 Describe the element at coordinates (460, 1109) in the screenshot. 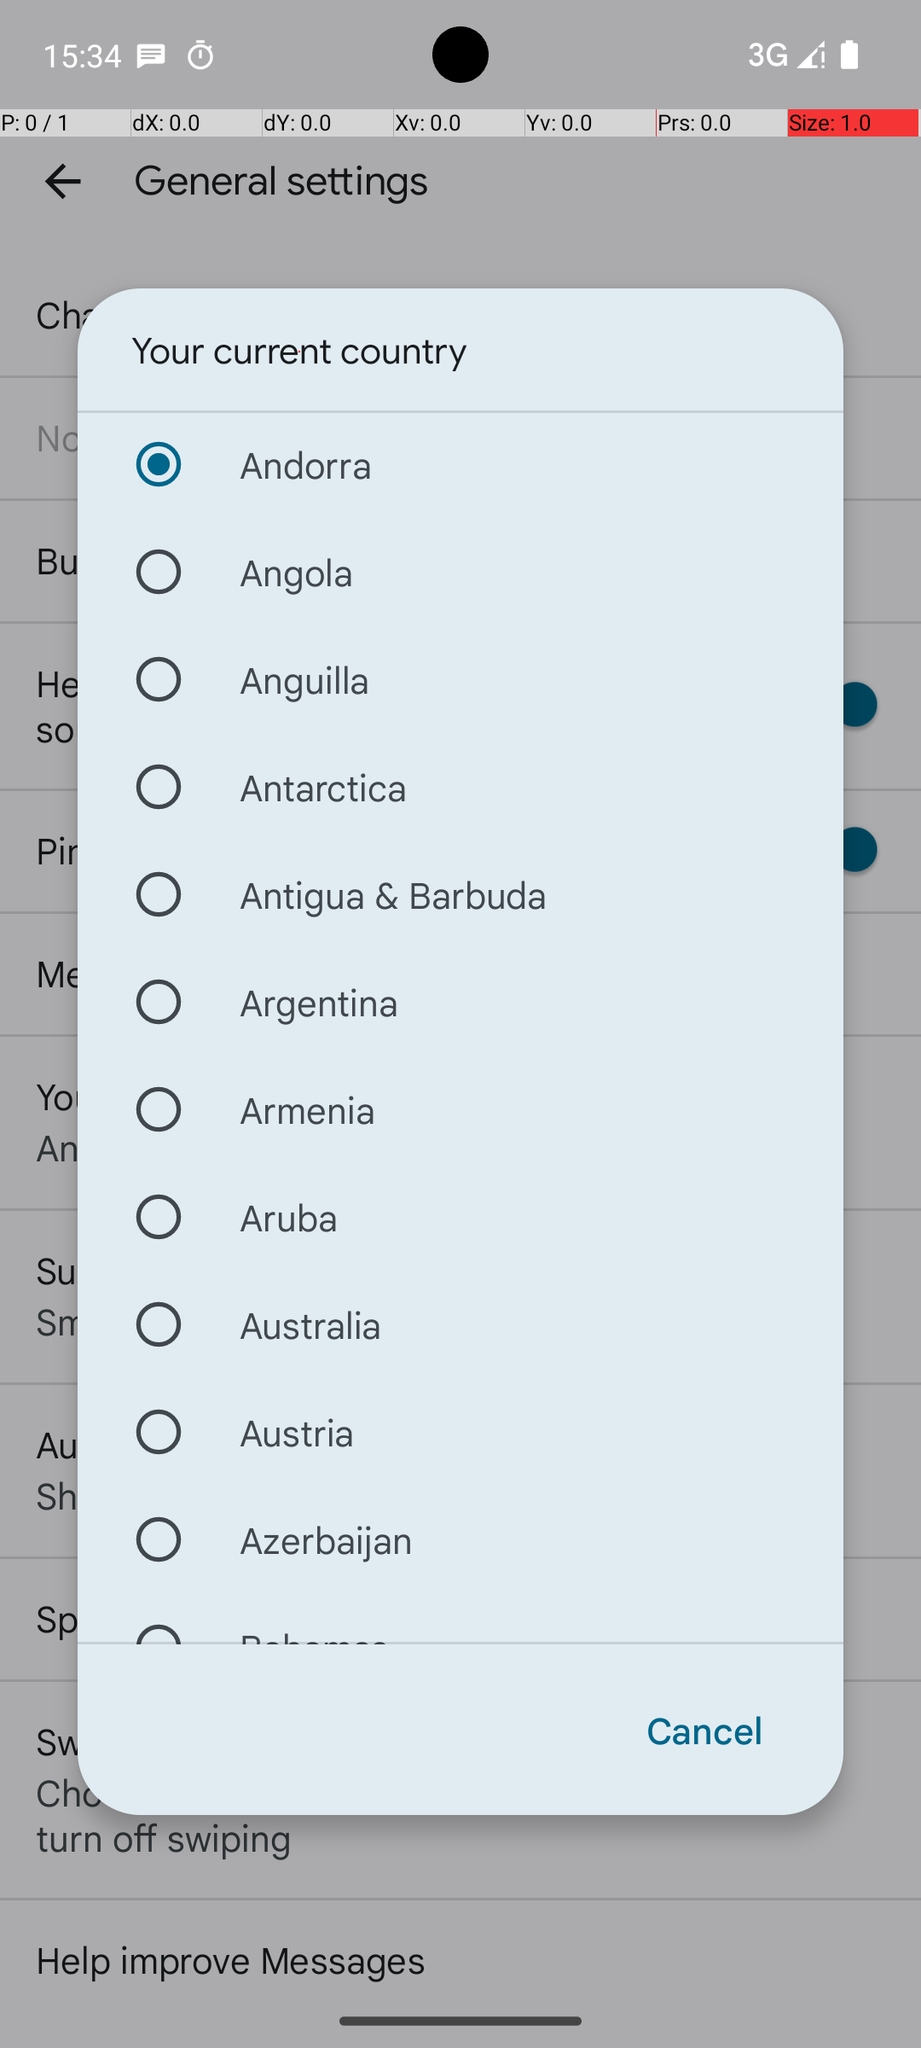

I see `Armenia` at that location.